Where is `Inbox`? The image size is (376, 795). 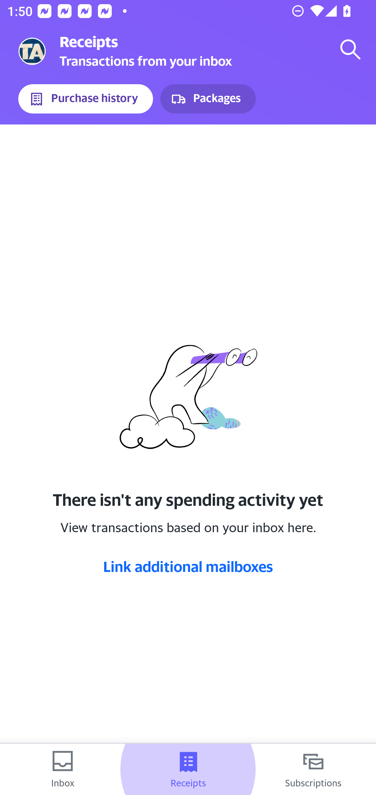
Inbox is located at coordinates (63, 769).